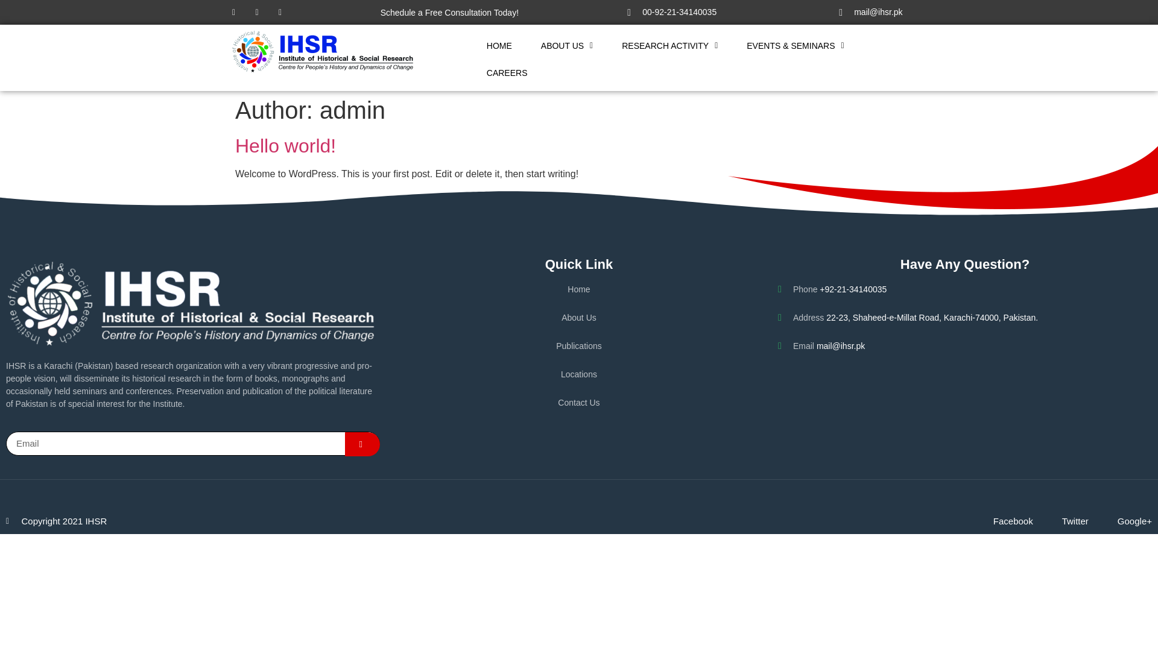 The image size is (1158, 651). I want to click on ABOUT US, so click(330, 158).